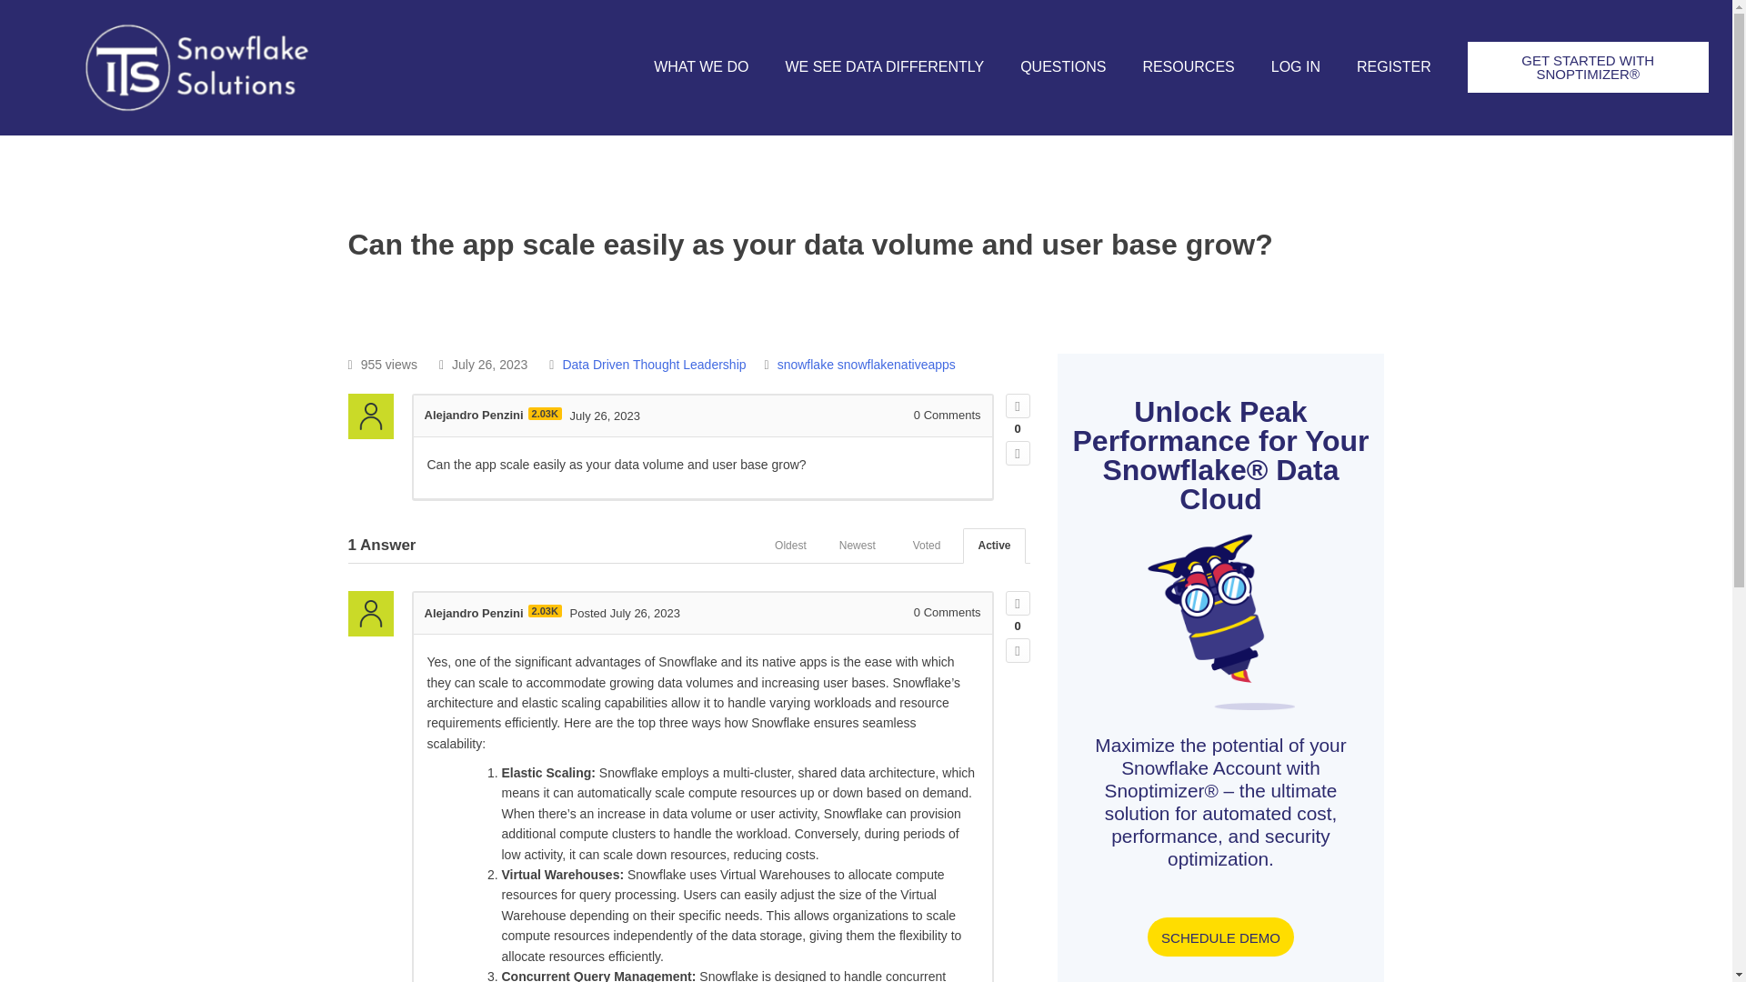 Image resolution: width=1746 pixels, height=982 pixels. Describe the element at coordinates (1188, 67) in the screenshot. I see `RESOURCES` at that location.